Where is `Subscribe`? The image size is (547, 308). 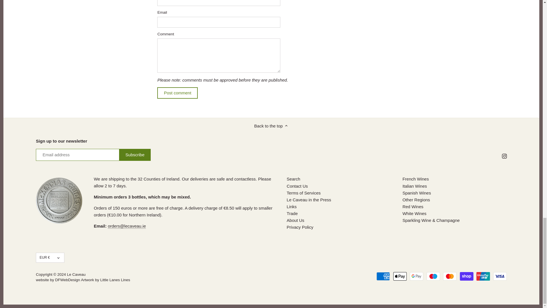
Subscribe is located at coordinates (135, 155).